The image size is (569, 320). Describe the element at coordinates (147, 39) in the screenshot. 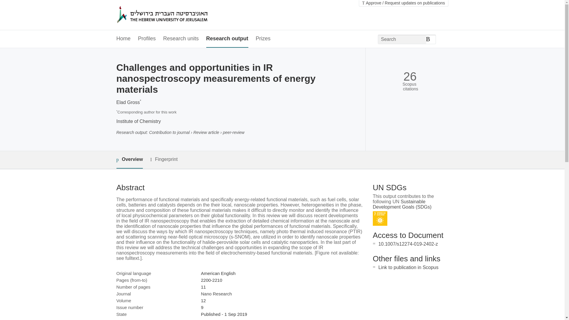

I see `Profiles` at that location.